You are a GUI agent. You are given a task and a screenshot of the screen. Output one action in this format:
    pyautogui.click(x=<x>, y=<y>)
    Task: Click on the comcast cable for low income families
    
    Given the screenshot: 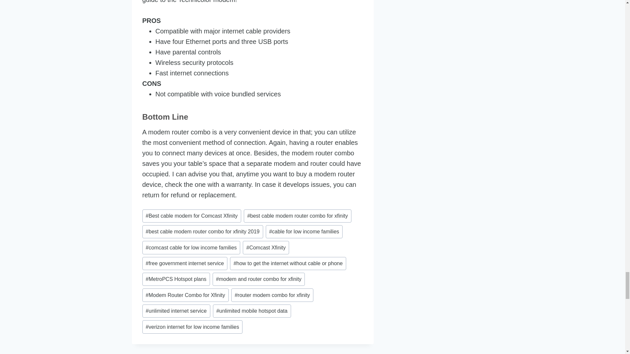 What is the action you would take?
    pyautogui.click(x=191, y=247)
    